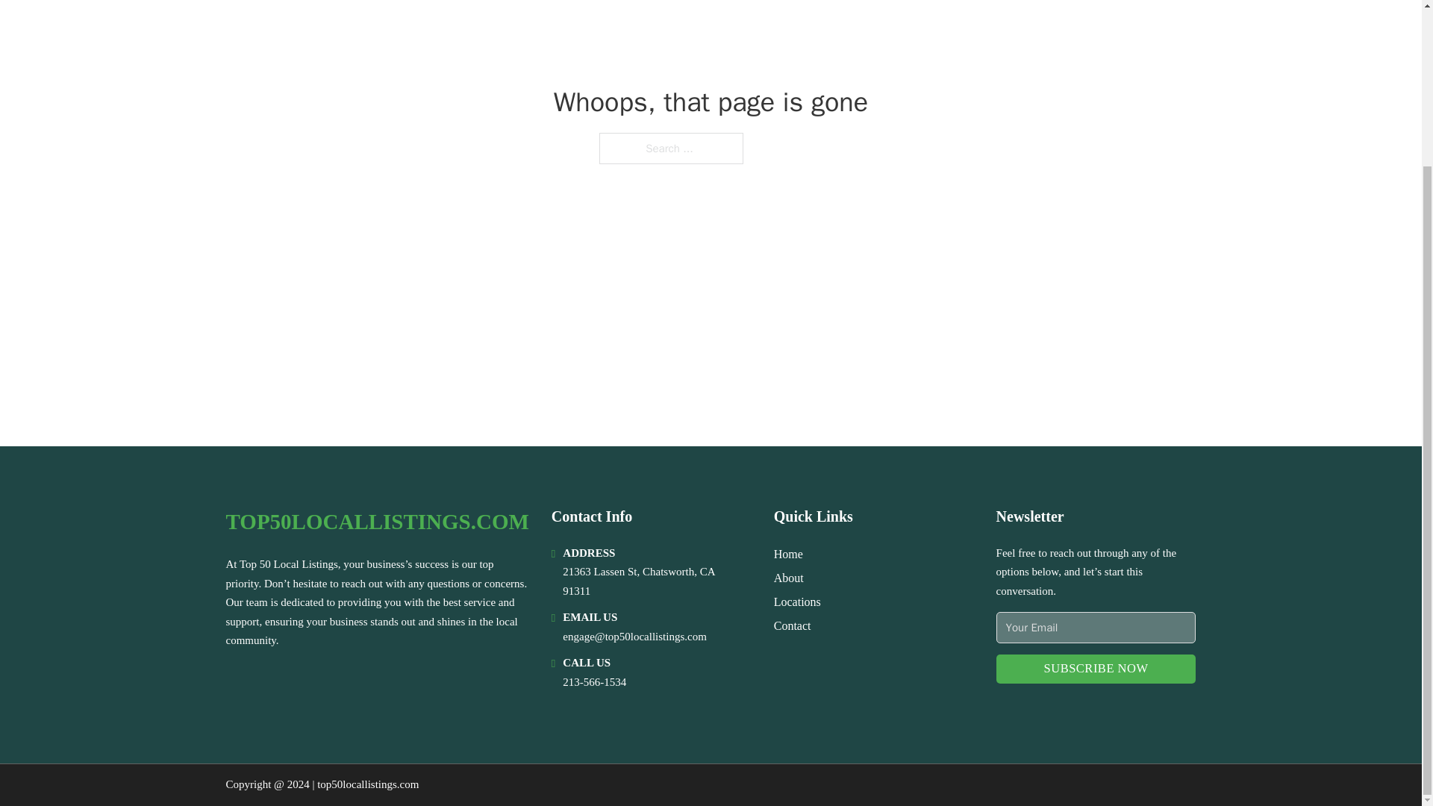  Describe the element at coordinates (1096, 669) in the screenshot. I see `SUBSCRIBE NOW` at that location.